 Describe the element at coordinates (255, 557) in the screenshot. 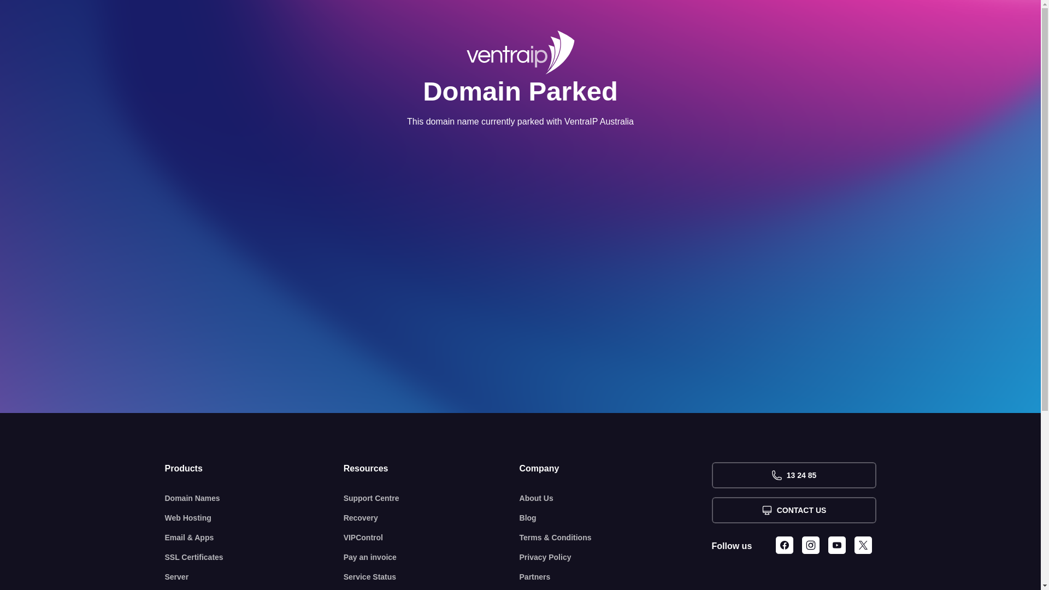

I see `SSL Certificates` at that location.